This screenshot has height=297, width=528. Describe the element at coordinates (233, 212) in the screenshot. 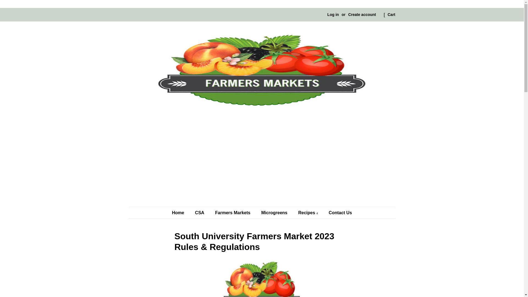

I see `Farmers Markets` at that location.